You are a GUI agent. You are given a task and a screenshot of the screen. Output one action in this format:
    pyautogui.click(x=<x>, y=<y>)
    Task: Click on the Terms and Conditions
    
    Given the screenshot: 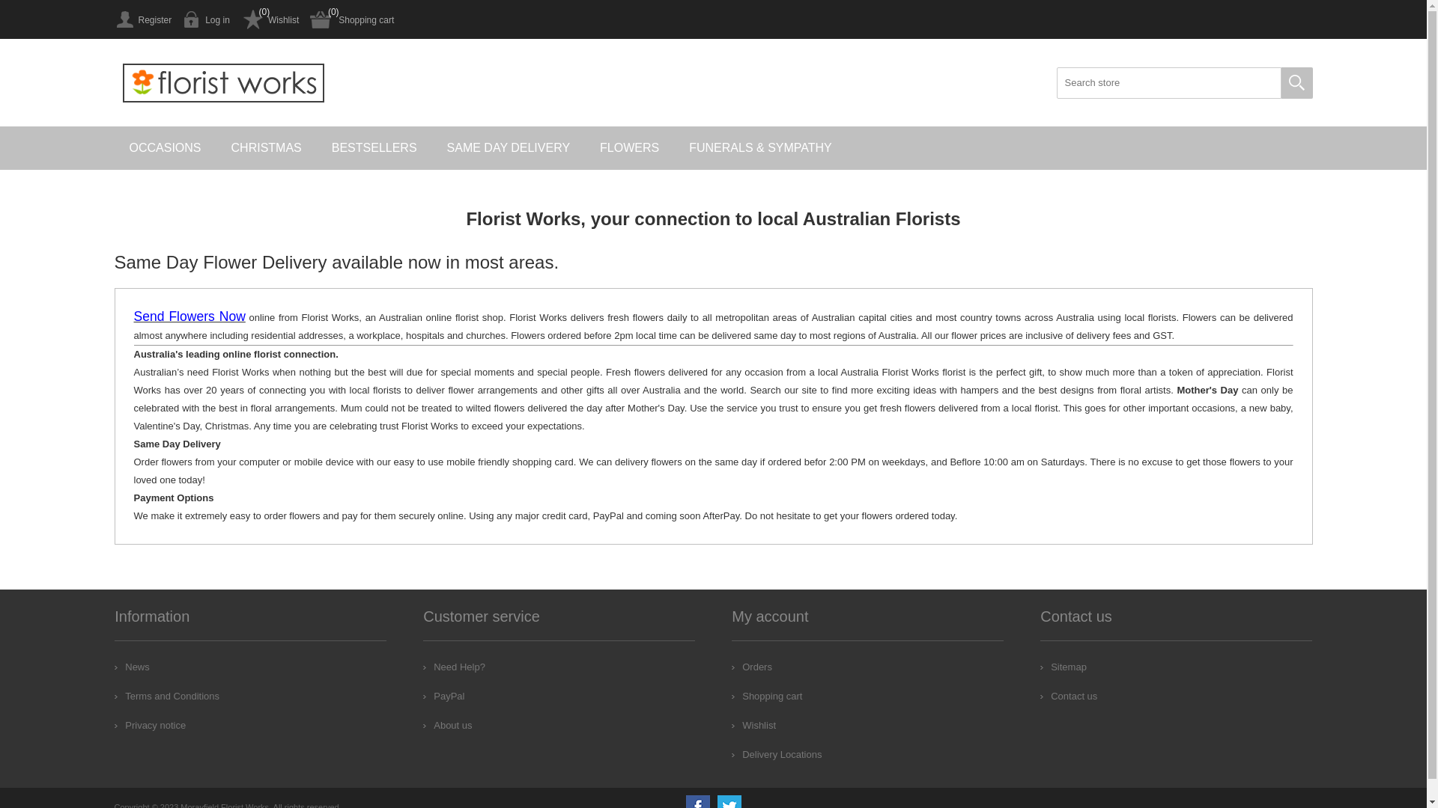 What is the action you would take?
    pyautogui.click(x=167, y=696)
    